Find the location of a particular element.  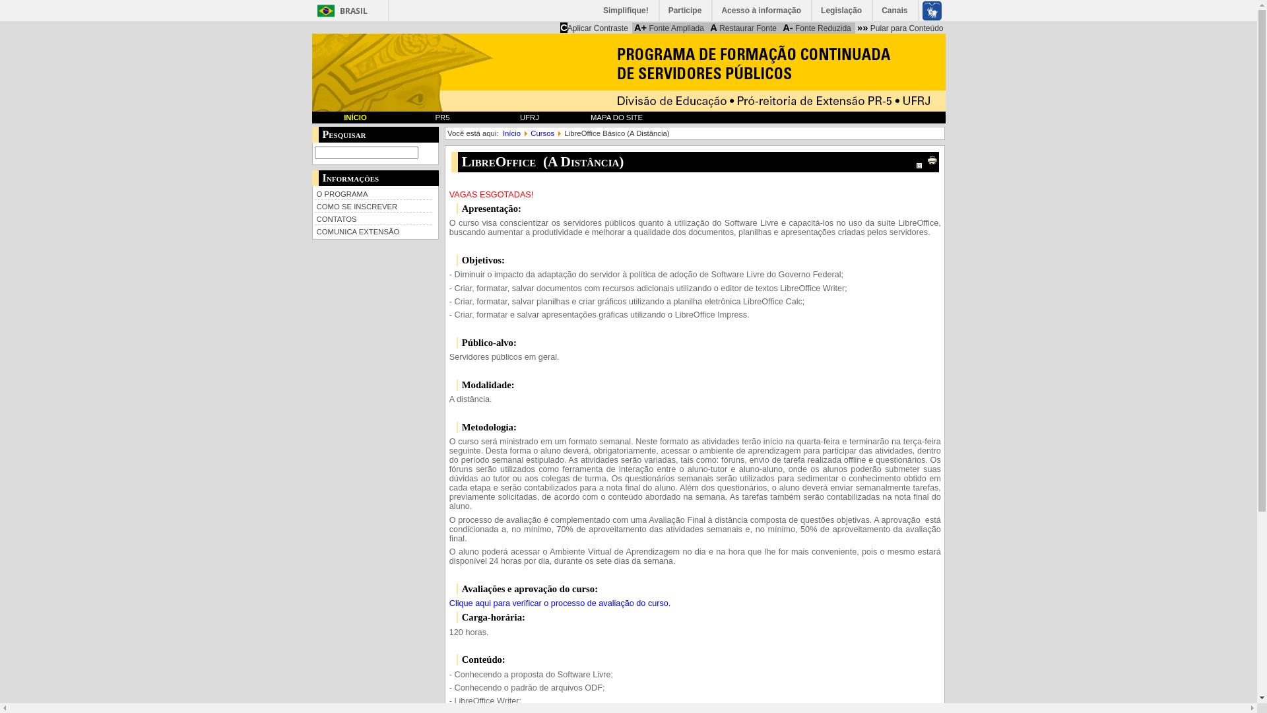

UFRJ is located at coordinates (529, 118).